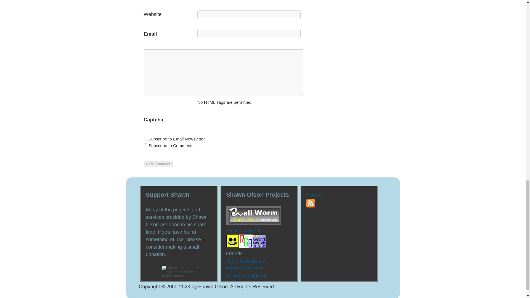  I want to click on Video Tutorials on creating VFX in 3ds Max, so click(246, 261).